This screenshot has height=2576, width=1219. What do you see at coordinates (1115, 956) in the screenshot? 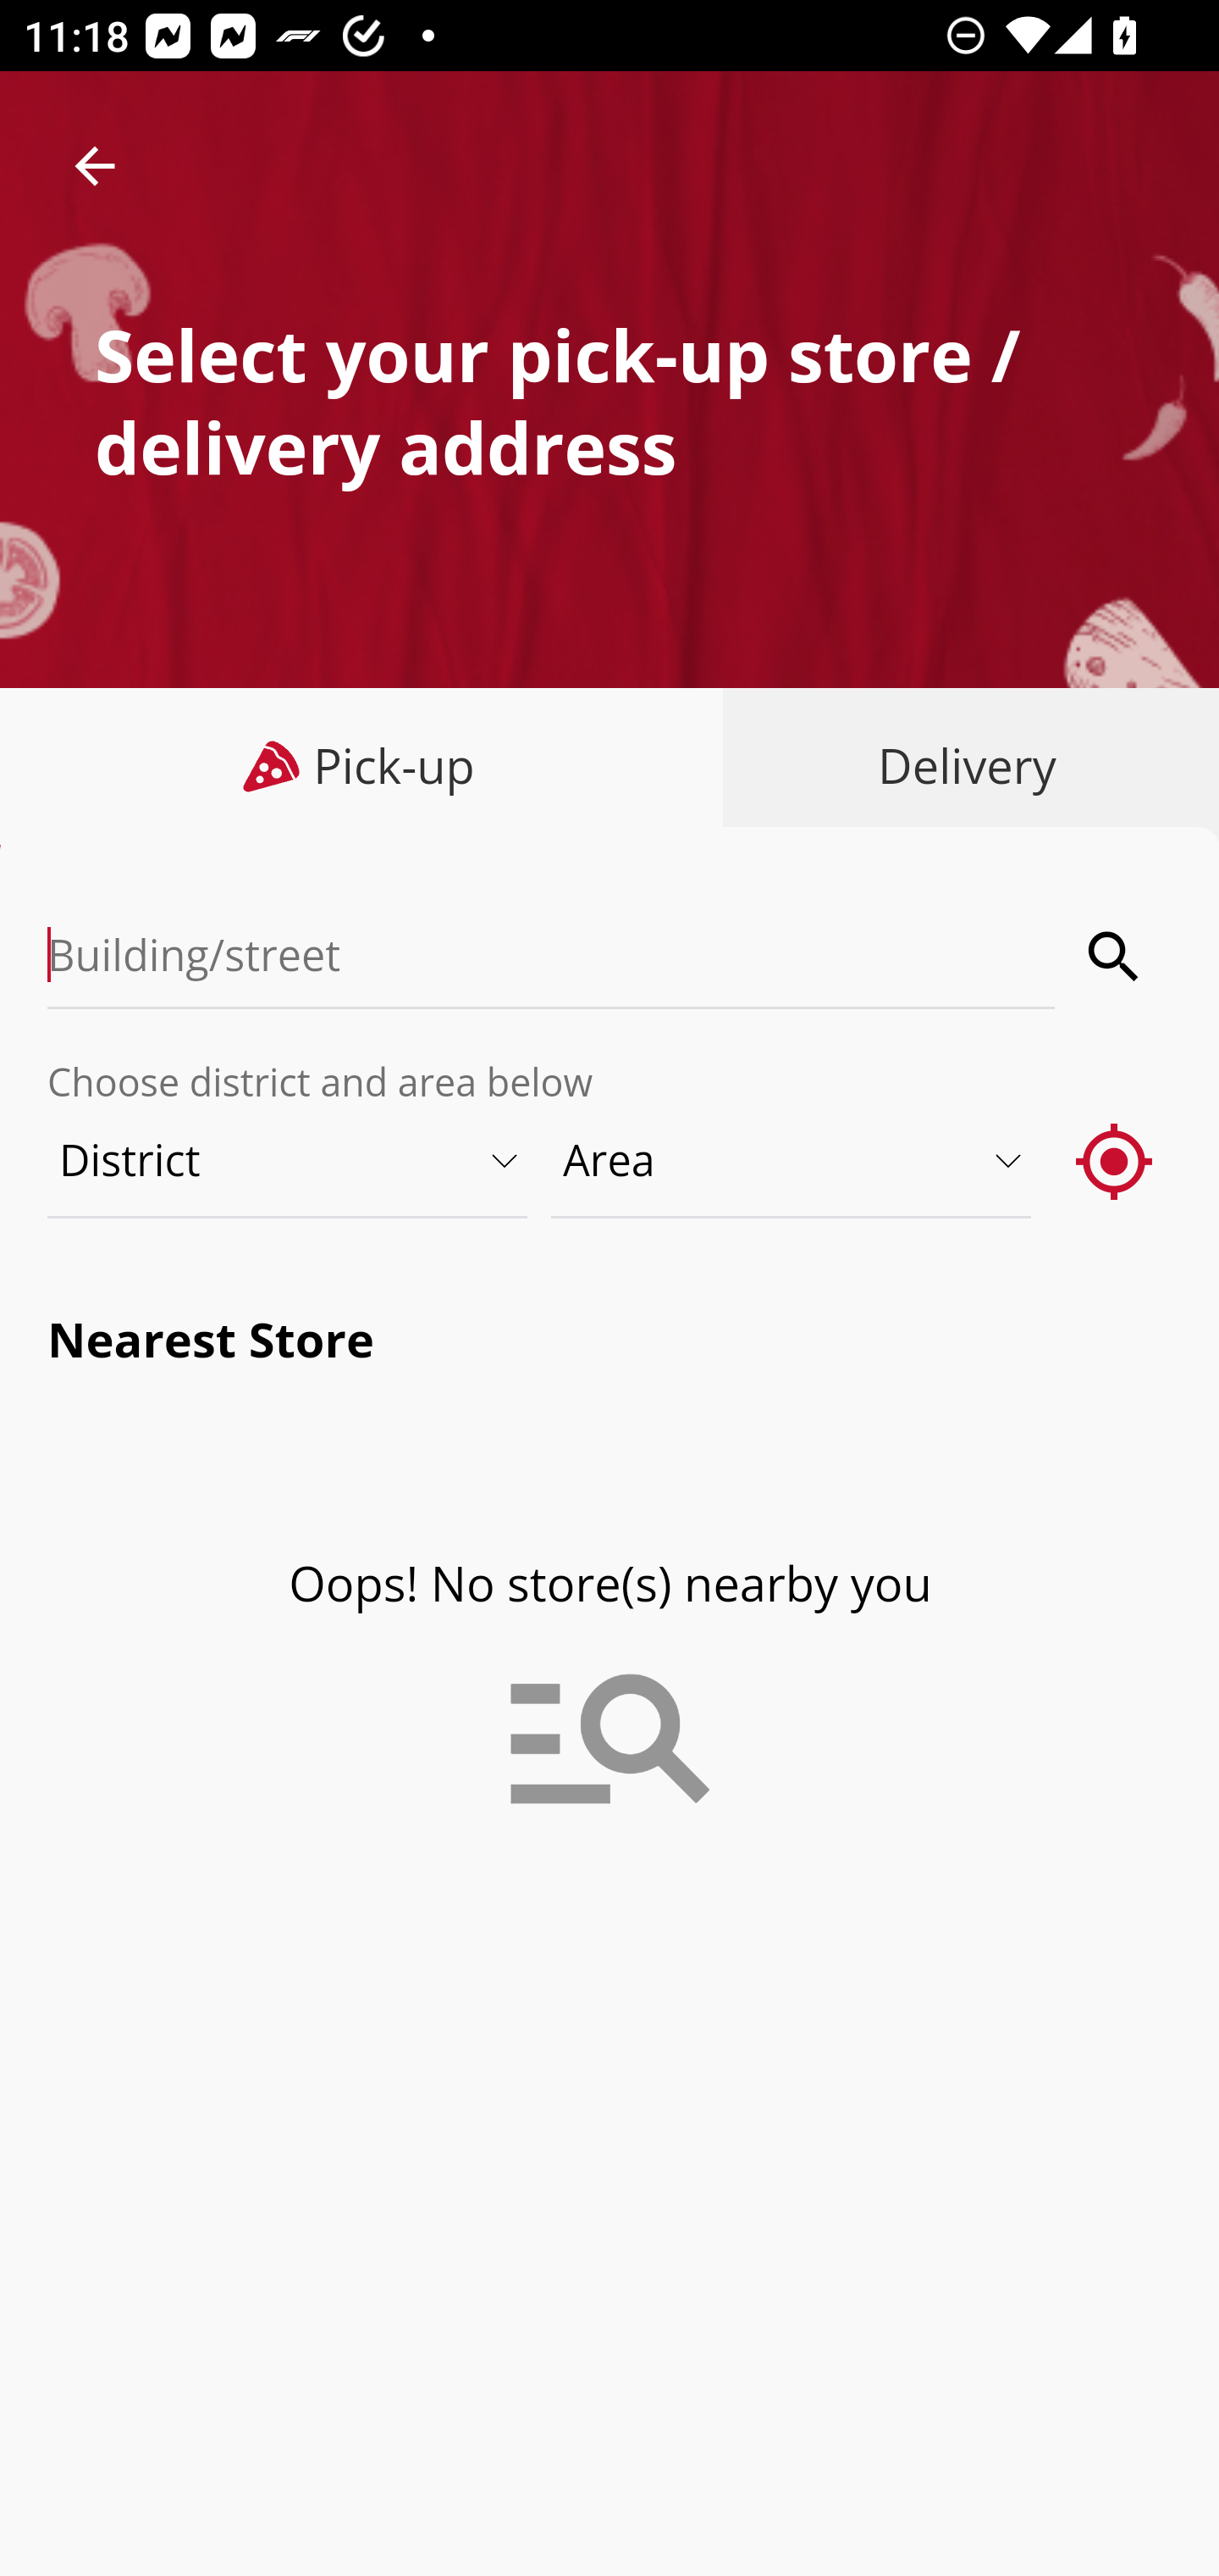
I see `search` at bounding box center [1115, 956].